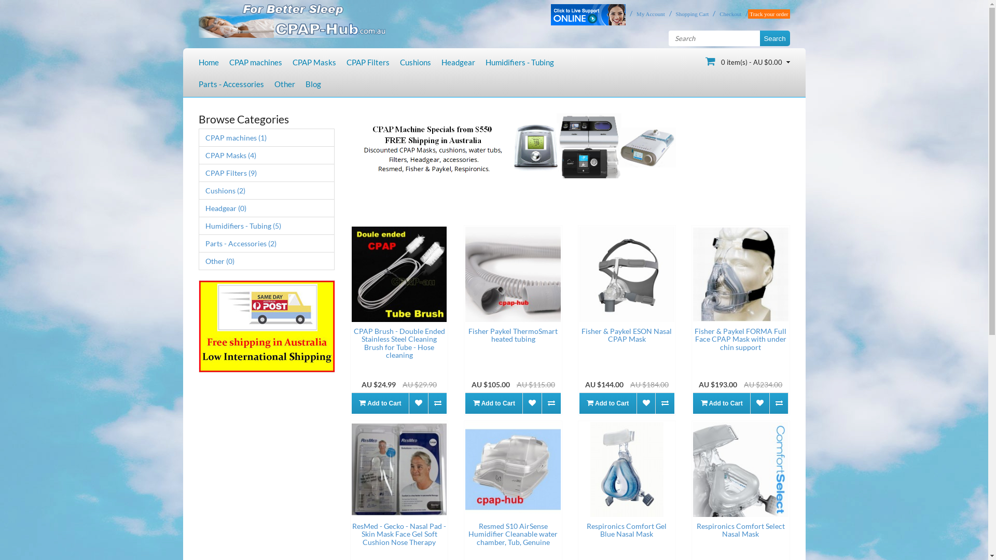  Describe the element at coordinates (368, 62) in the screenshot. I see `CPAP Filters` at that location.